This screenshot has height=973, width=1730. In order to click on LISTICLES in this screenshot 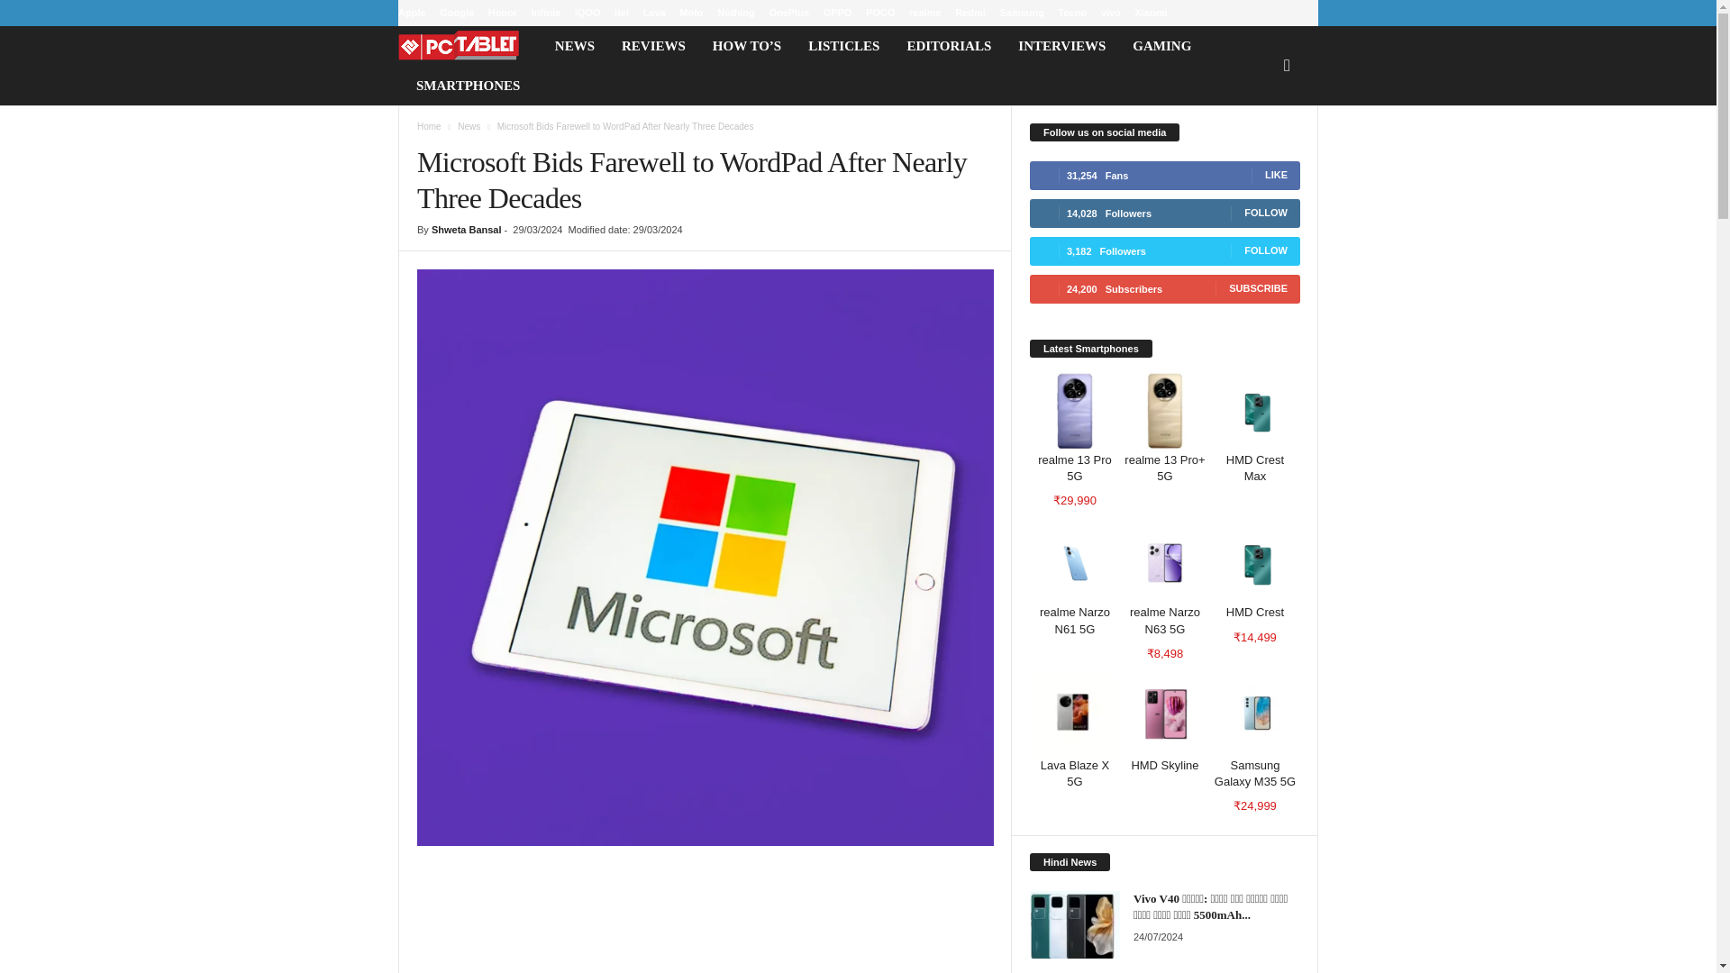, I will do `click(843, 46)`.